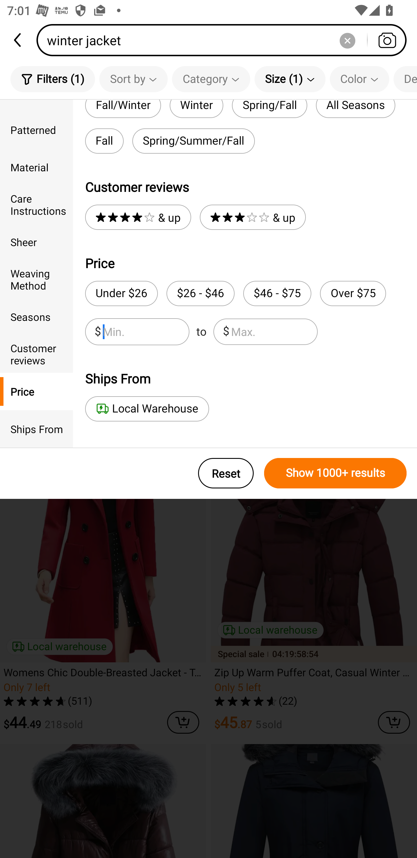 The height and width of the screenshot is (858, 417). What do you see at coordinates (36, 391) in the screenshot?
I see `Price` at bounding box center [36, 391].